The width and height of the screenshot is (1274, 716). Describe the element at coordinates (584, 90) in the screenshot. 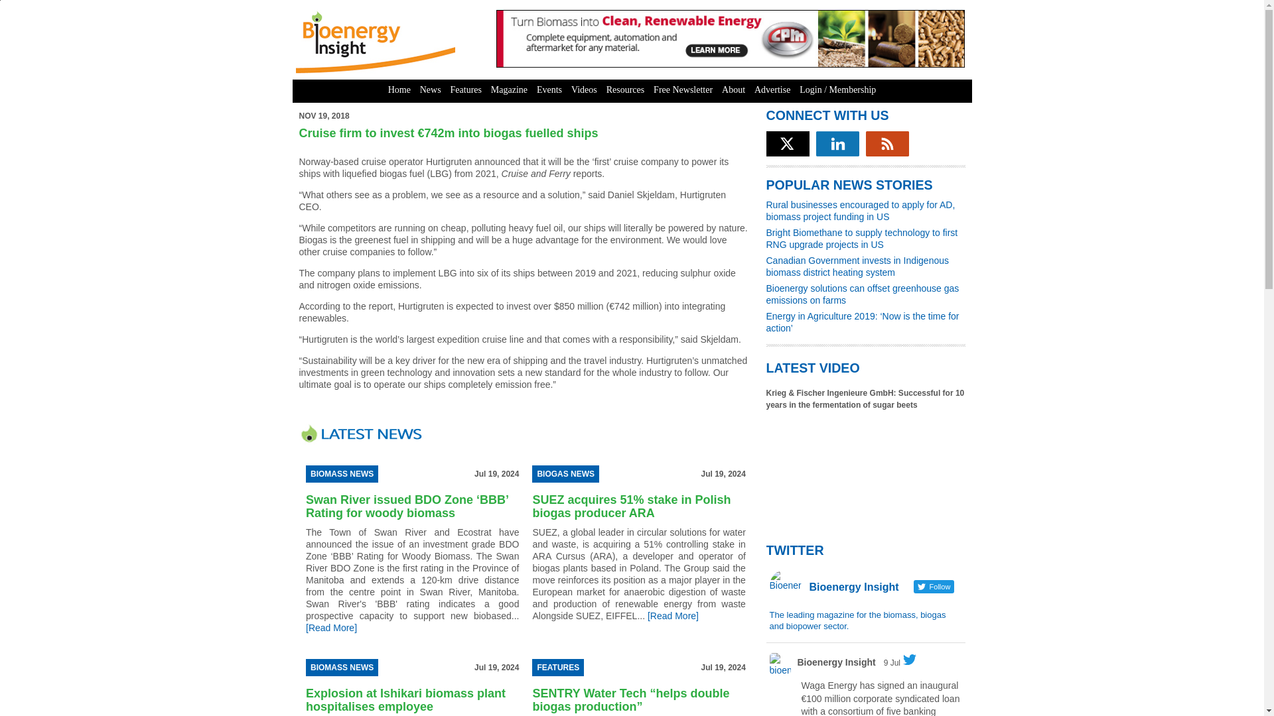

I see `Videos` at that location.